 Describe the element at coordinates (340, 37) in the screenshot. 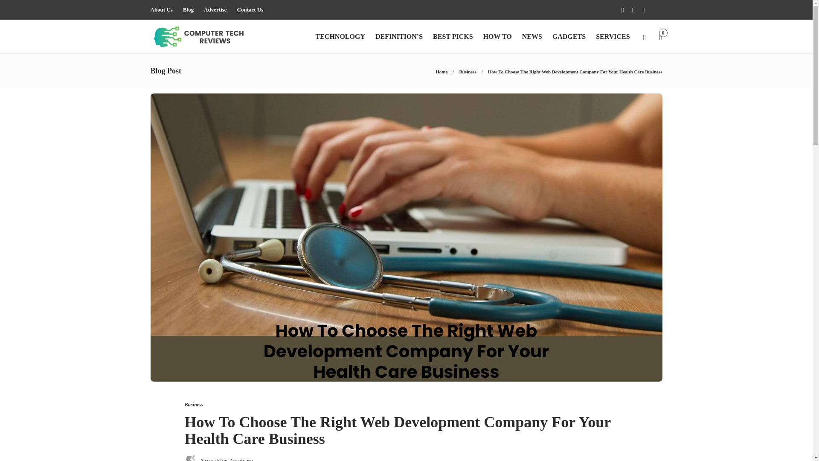

I see `TECHNOLOGY` at that location.